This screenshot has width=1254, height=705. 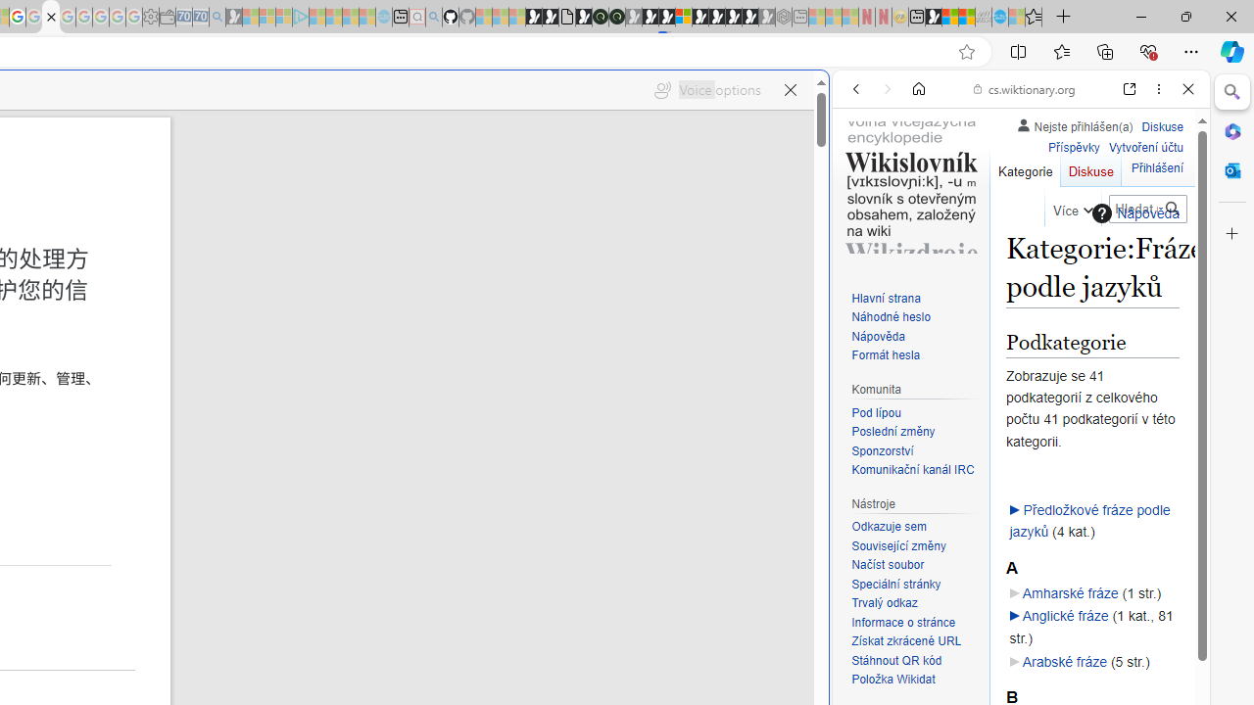 What do you see at coordinates (800, 18) in the screenshot?
I see `New tab - Sleeping` at bounding box center [800, 18].